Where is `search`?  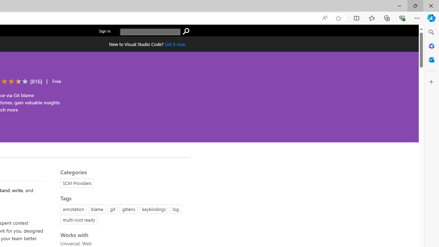 search is located at coordinates (186, 32).